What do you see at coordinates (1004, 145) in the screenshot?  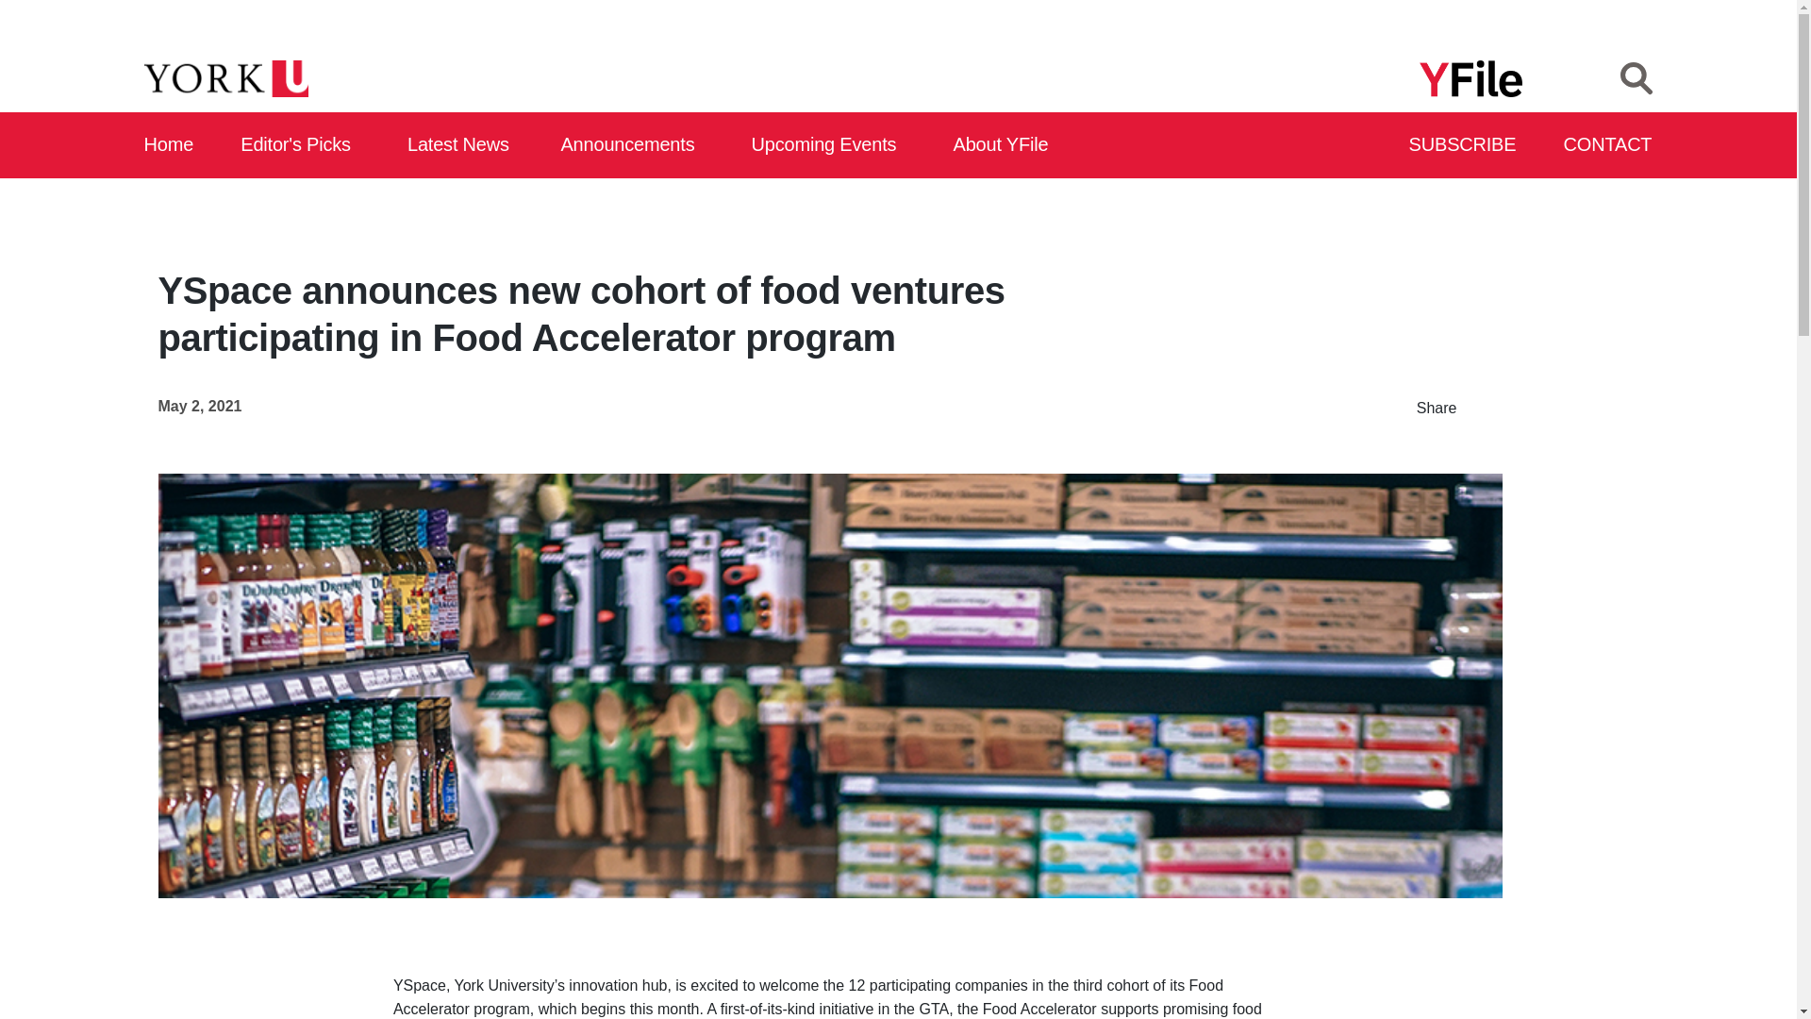 I see `About YFile` at bounding box center [1004, 145].